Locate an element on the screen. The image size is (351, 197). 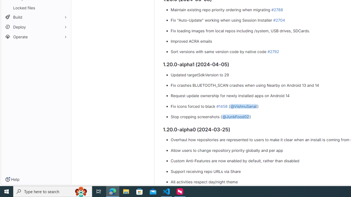
@VishnuSanal is located at coordinates (244, 106).